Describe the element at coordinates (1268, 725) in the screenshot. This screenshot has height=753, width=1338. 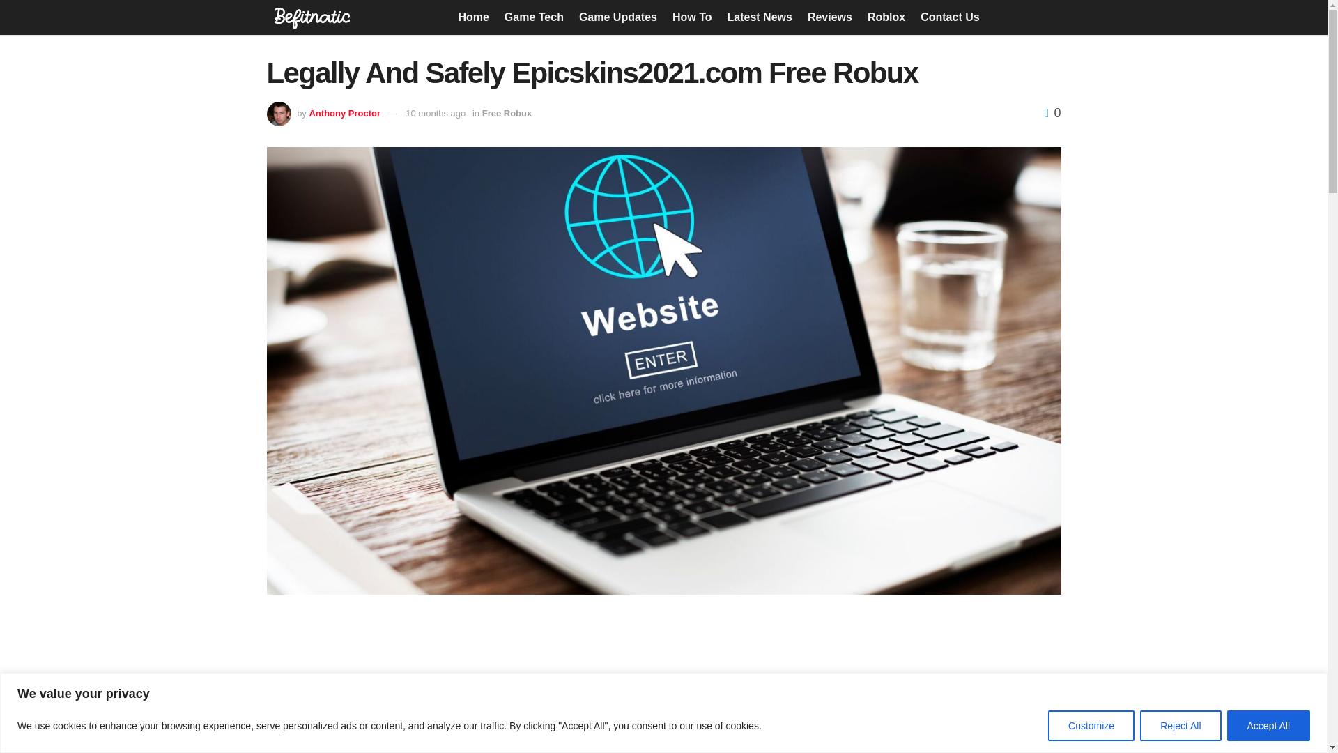
I see `Accept All` at that location.